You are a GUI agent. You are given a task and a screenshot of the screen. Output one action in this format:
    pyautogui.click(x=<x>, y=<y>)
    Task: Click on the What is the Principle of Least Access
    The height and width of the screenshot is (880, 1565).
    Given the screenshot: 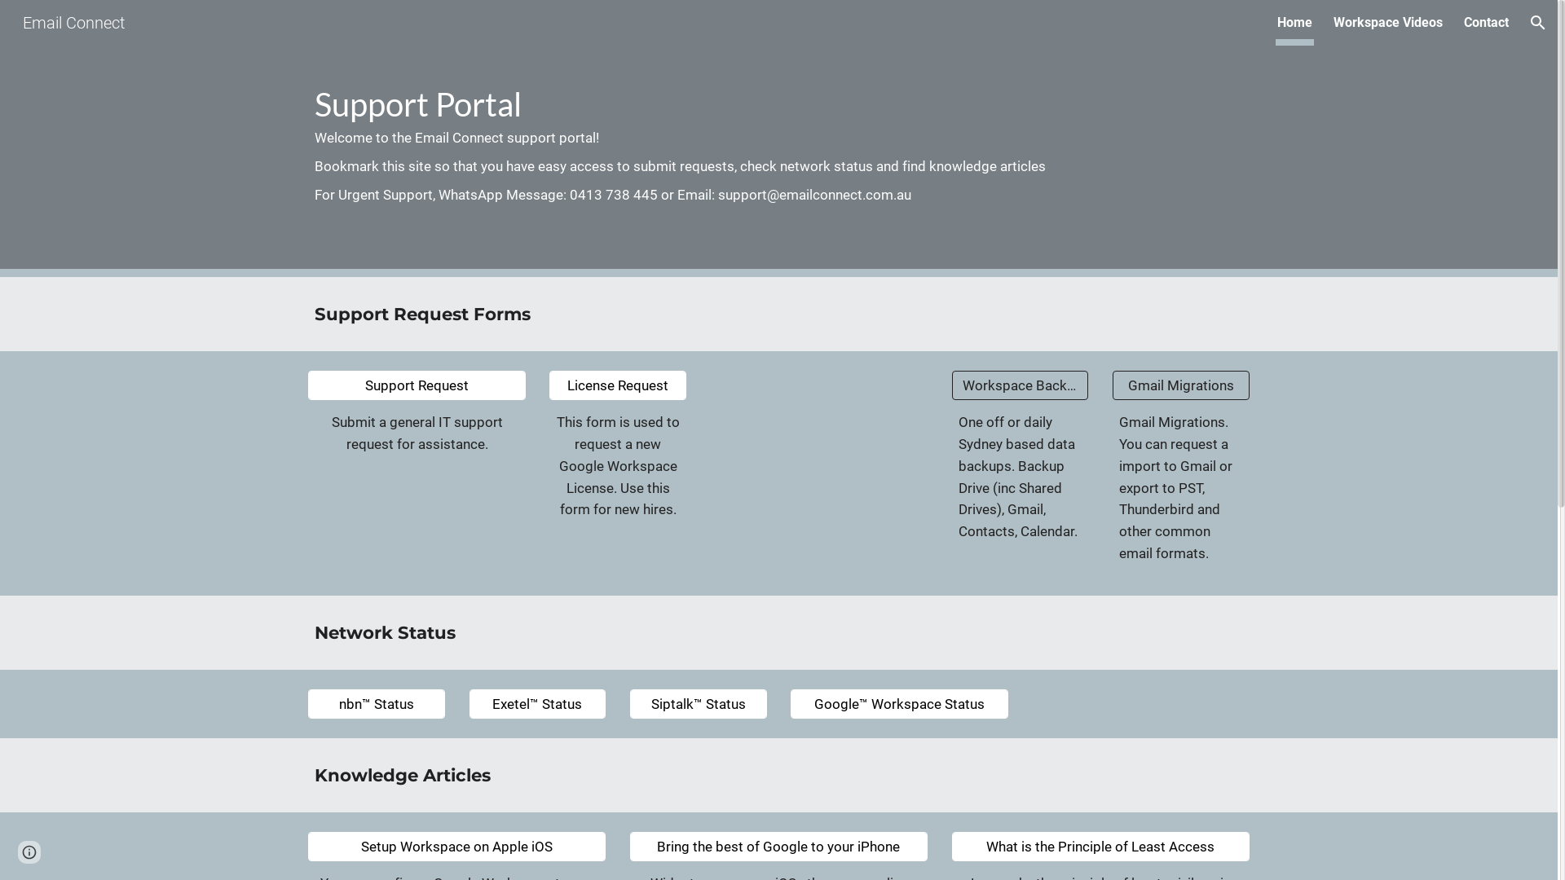 What is the action you would take?
    pyautogui.click(x=1100, y=847)
    